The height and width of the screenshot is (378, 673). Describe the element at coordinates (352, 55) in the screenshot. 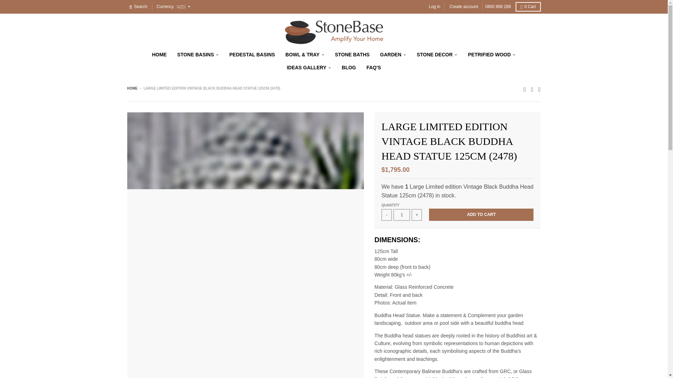

I see `STONE BATHS` at that location.